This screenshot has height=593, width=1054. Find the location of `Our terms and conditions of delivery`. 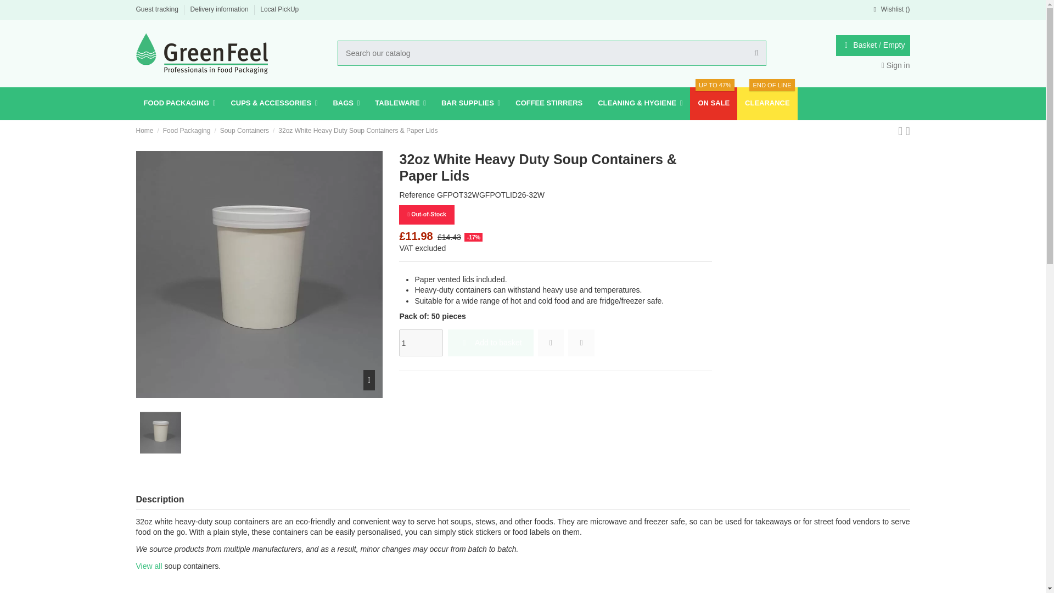

Our terms and conditions of delivery is located at coordinates (221, 9).